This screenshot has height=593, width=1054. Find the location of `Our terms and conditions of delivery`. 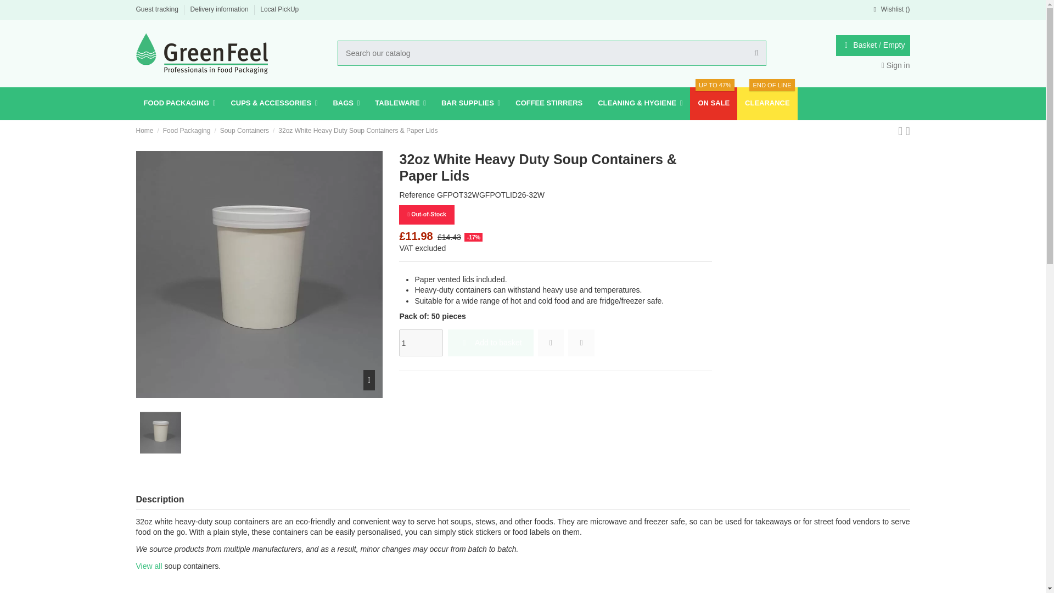

Our terms and conditions of delivery is located at coordinates (221, 9).